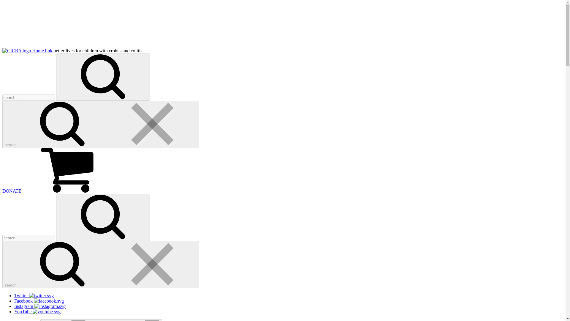 Image resolution: width=570 pixels, height=321 pixels. Describe the element at coordinates (100, 124) in the screenshot. I see `search` at that location.